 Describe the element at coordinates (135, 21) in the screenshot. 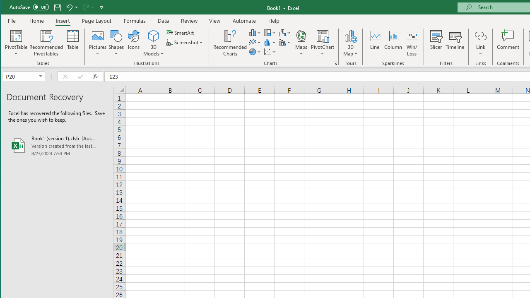

I see `Formulas` at that location.